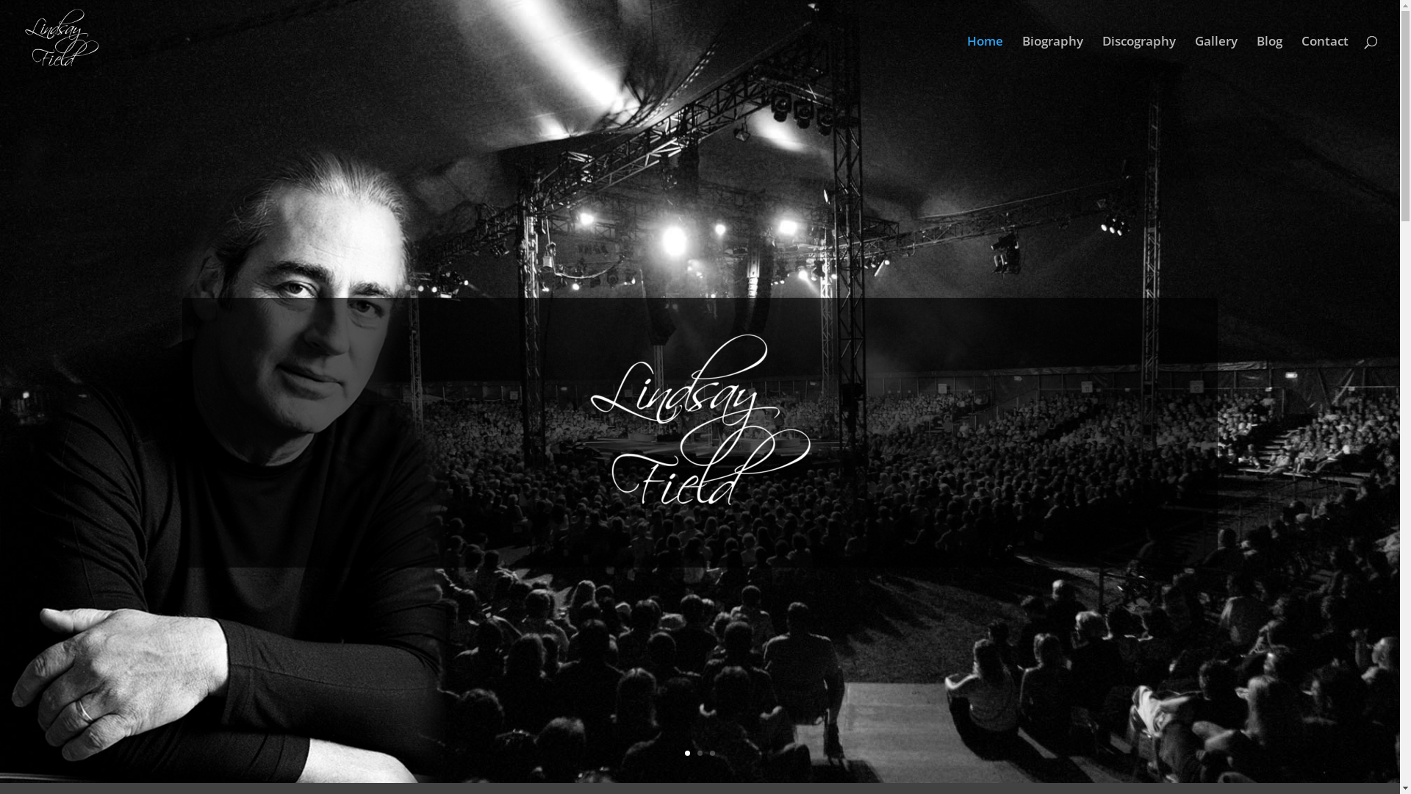  What do you see at coordinates (1139, 59) in the screenshot?
I see `Discography` at bounding box center [1139, 59].